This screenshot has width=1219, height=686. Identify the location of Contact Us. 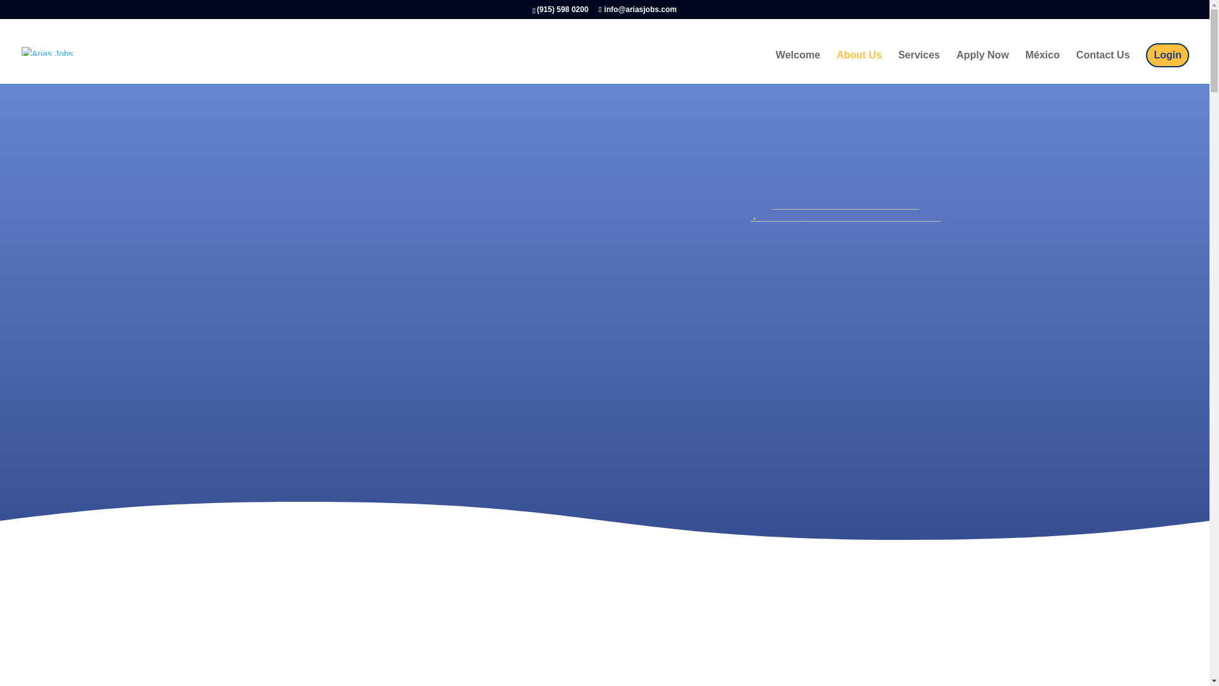
(1103, 67).